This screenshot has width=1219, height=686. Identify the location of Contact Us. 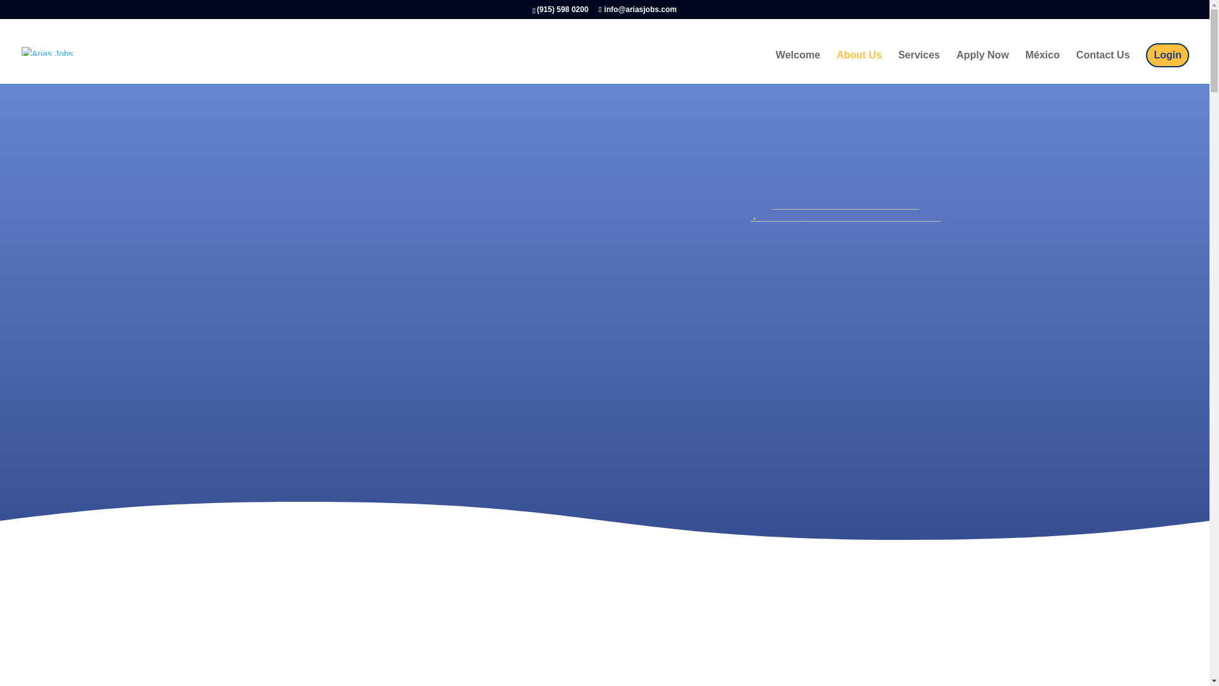
(1103, 67).